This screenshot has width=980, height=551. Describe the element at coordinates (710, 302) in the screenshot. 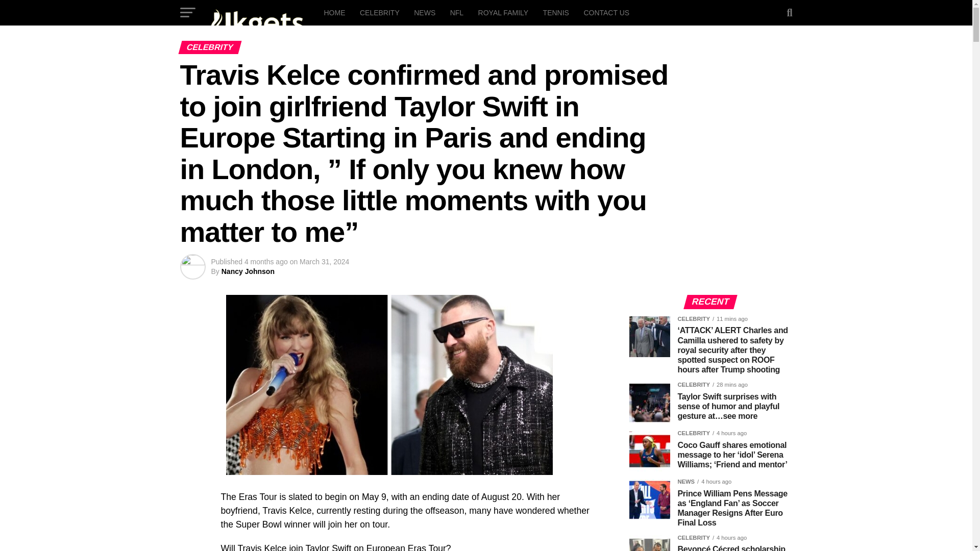

I see `RECENT` at that location.